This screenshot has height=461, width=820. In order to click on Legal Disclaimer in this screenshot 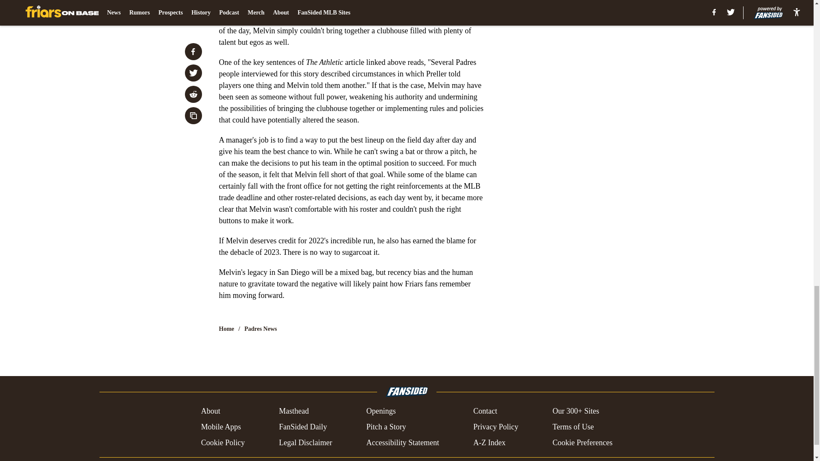, I will do `click(305, 442)`.